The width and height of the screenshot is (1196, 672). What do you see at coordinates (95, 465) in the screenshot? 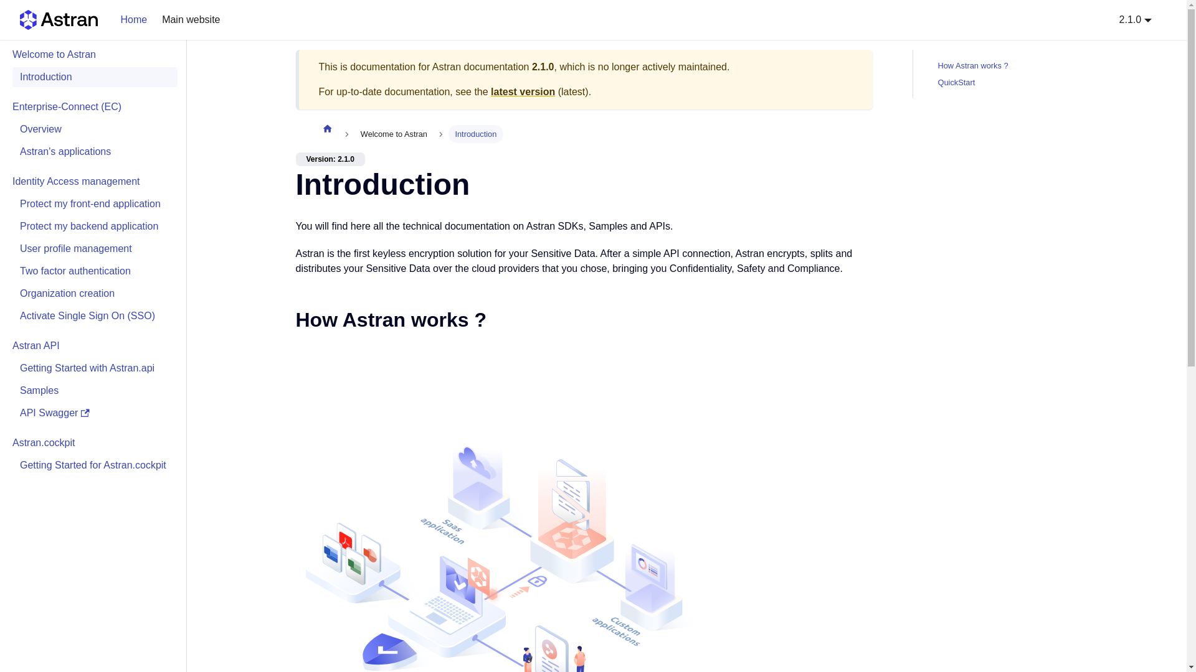
I see `Protect my front-end application` at bounding box center [95, 465].